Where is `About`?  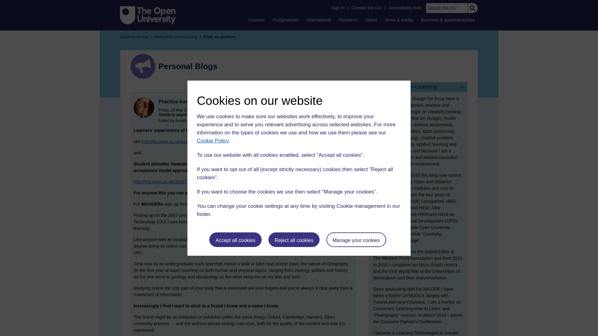
About is located at coordinates (371, 20).